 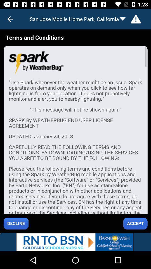 I want to click on the terms are very good, so click(x=75, y=131).